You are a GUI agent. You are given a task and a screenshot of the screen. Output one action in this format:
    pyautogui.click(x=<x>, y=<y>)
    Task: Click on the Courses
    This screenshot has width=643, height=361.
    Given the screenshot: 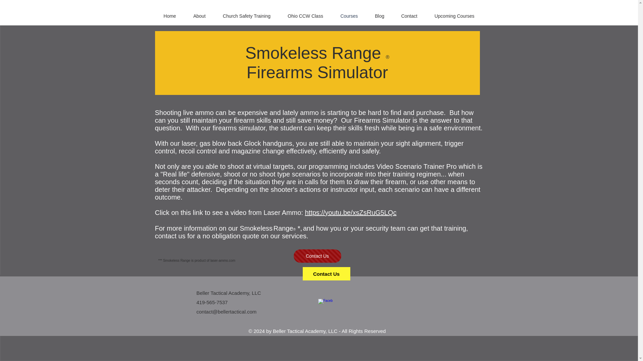 What is the action you would take?
    pyautogui.click(x=349, y=16)
    